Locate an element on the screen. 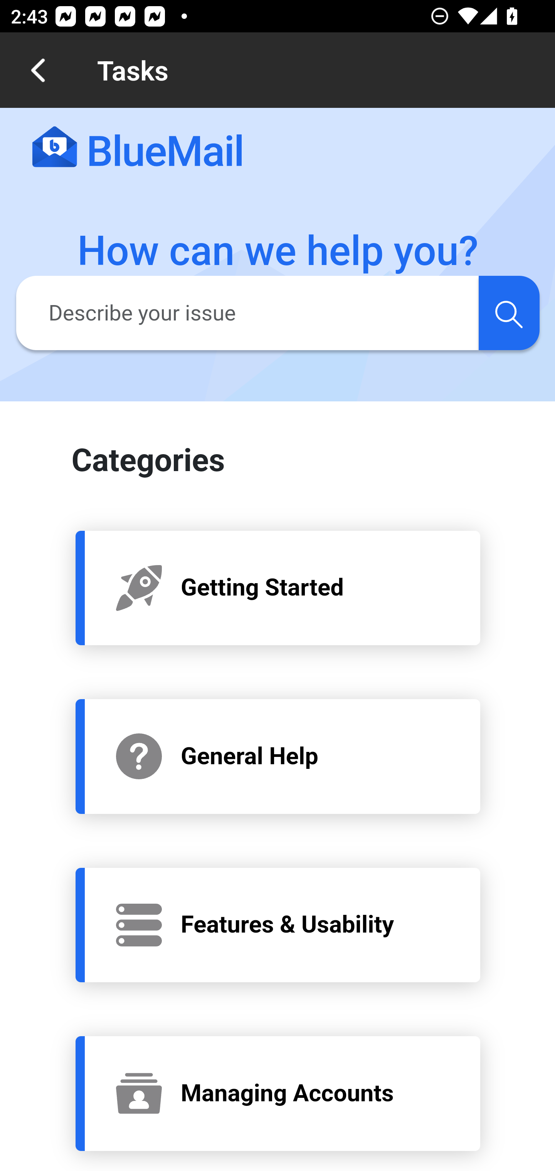  BlueMail Logo is located at coordinates (137, 148).